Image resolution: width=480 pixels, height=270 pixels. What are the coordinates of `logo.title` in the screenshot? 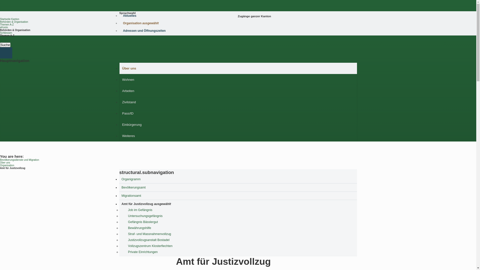 It's located at (119, 18).